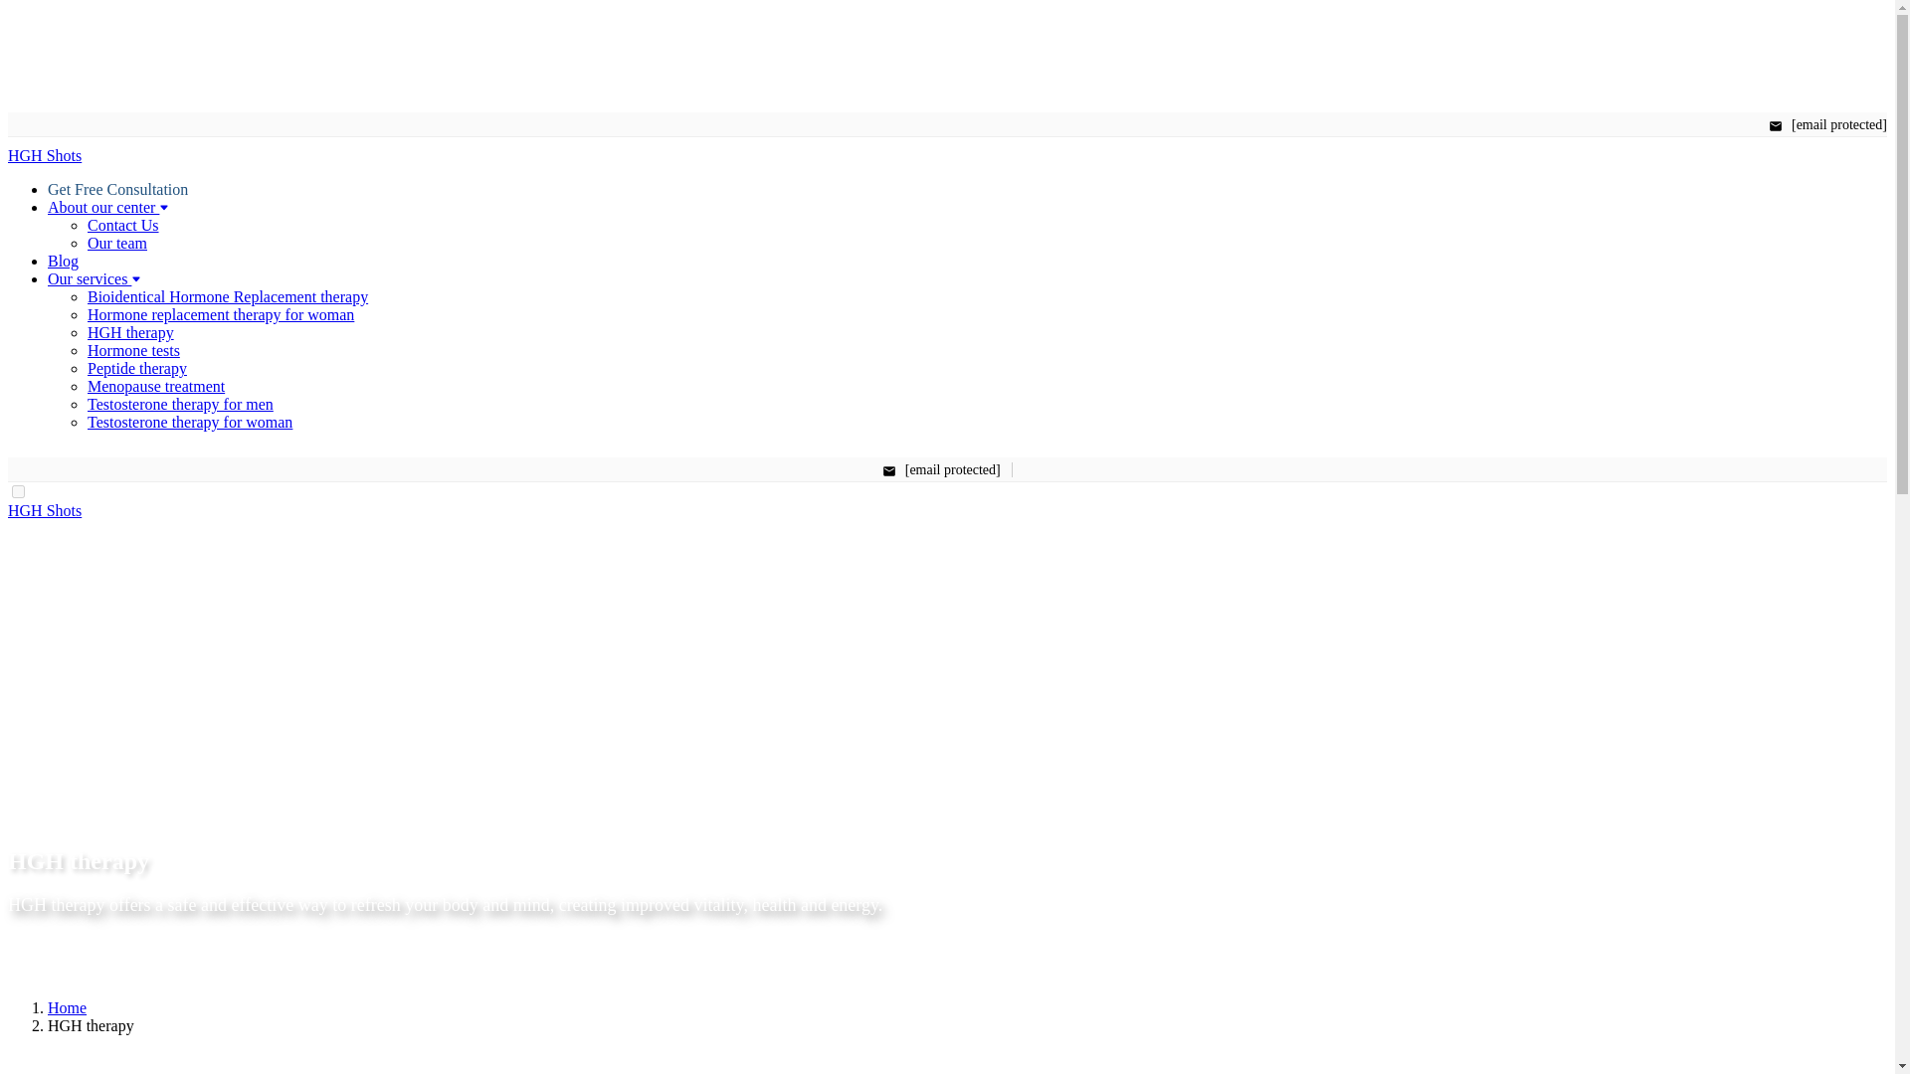 This screenshot has width=1910, height=1074. Describe the element at coordinates (221, 314) in the screenshot. I see `Hormone replacement therapy for woman` at that location.